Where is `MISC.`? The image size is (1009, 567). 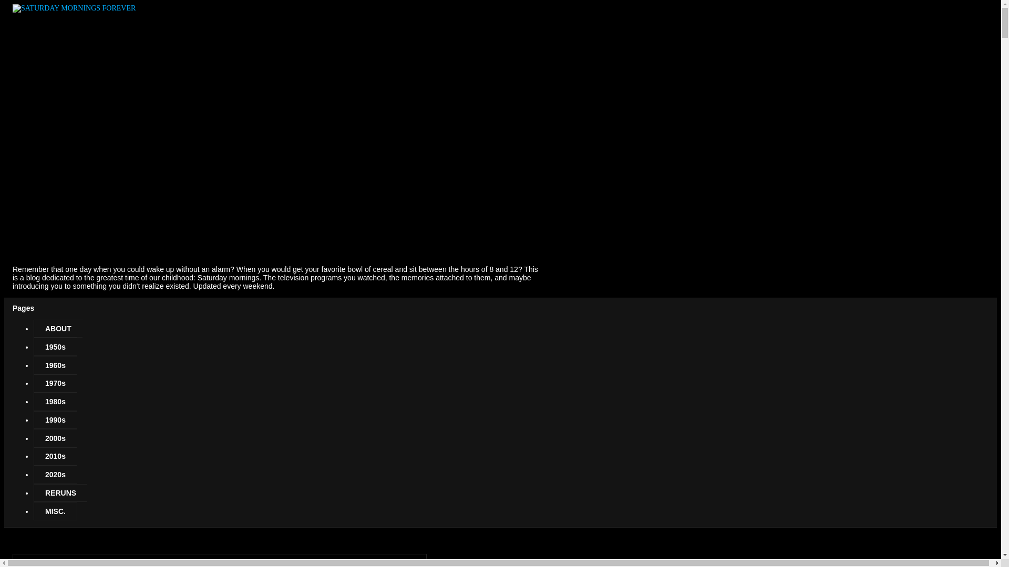 MISC. is located at coordinates (55, 511).